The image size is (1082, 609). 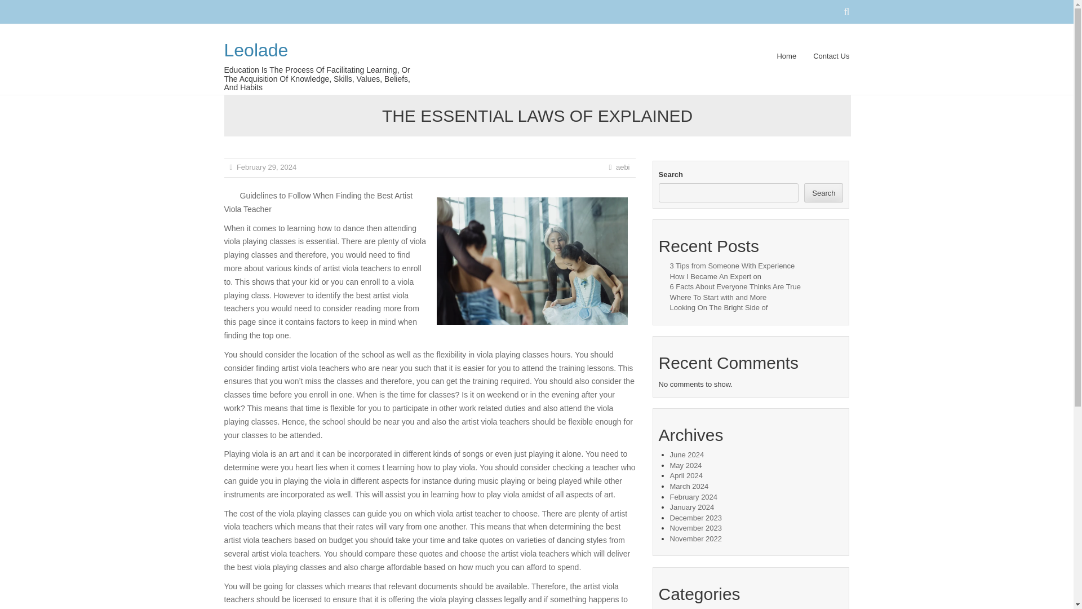 What do you see at coordinates (256, 50) in the screenshot?
I see `Leolade` at bounding box center [256, 50].